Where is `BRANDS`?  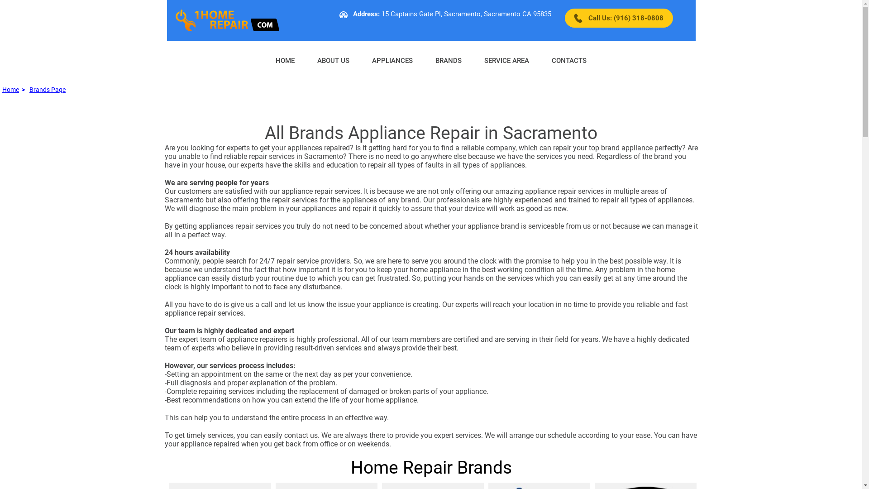 BRANDS is located at coordinates (449, 60).